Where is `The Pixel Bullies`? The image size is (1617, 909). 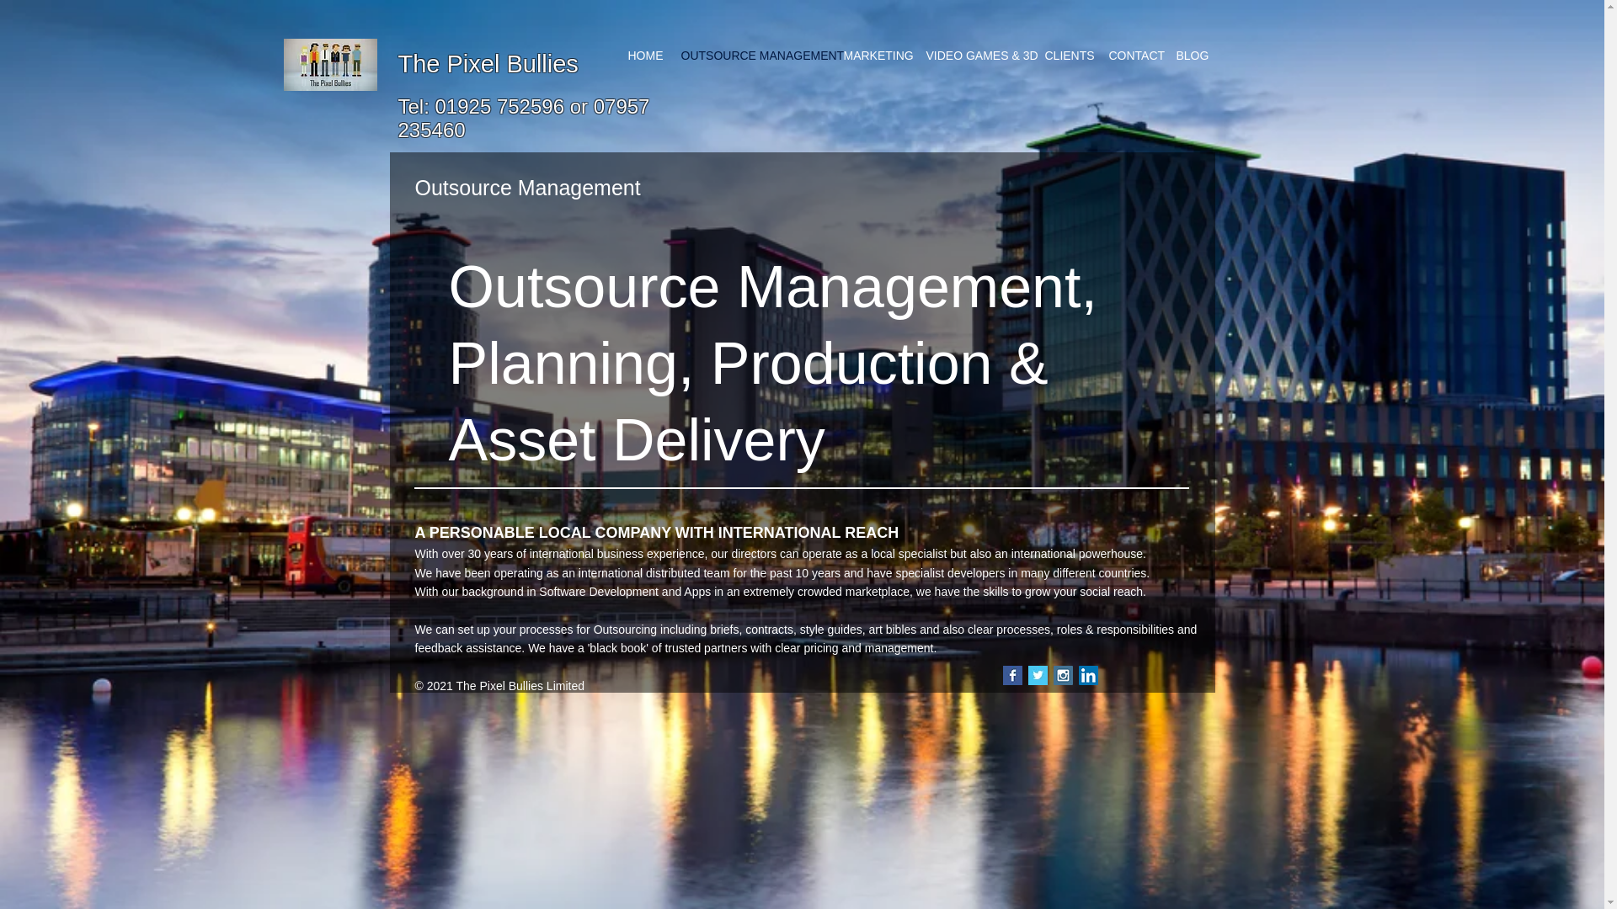
The Pixel Bullies is located at coordinates (487, 64).